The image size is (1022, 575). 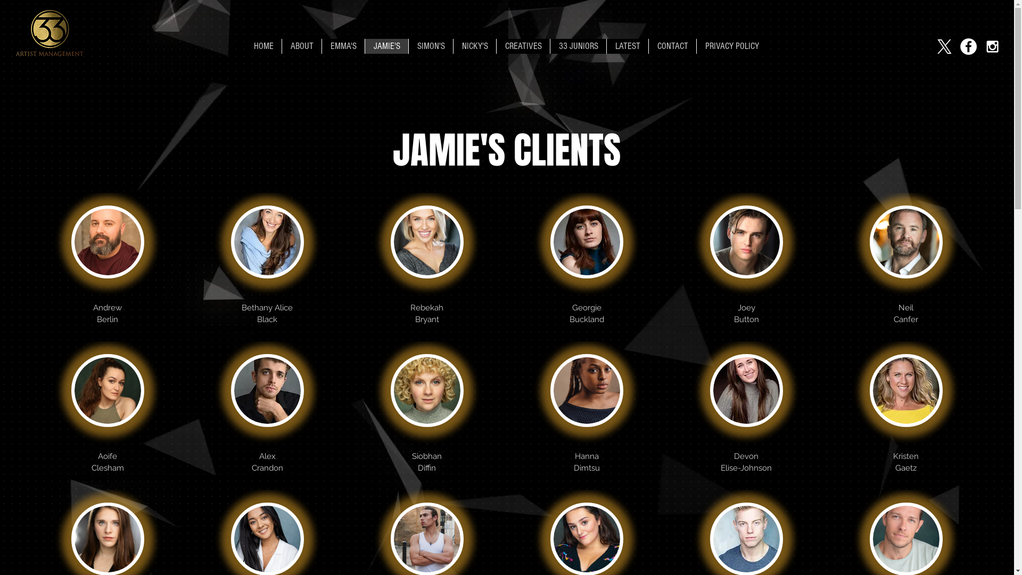 I want to click on HOME, so click(x=263, y=46).